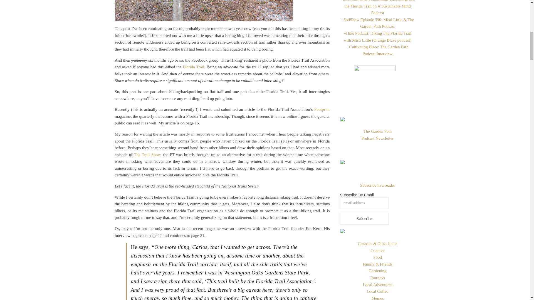 This screenshot has height=300, width=534. I want to click on Florida Trail, so click(194, 67).